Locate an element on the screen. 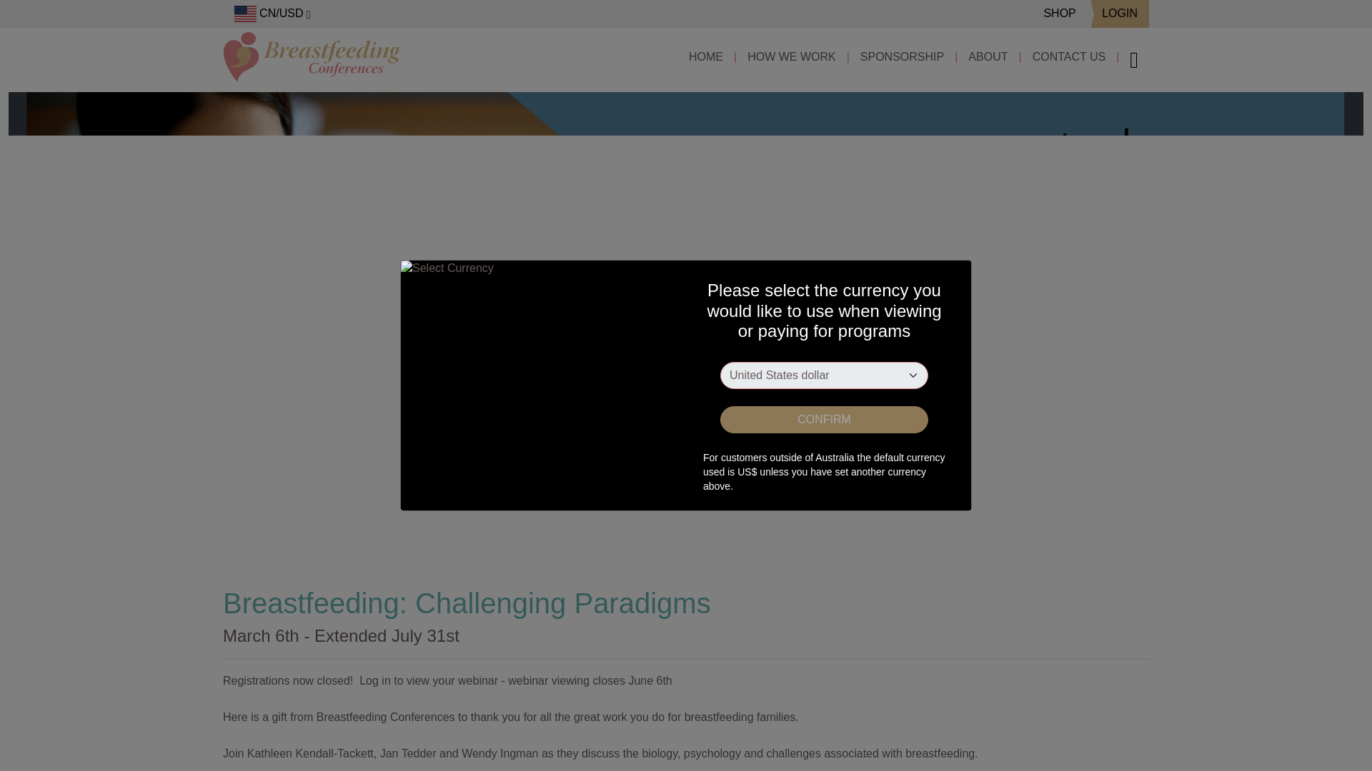  HOW WE WORK is located at coordinates (792, 57).